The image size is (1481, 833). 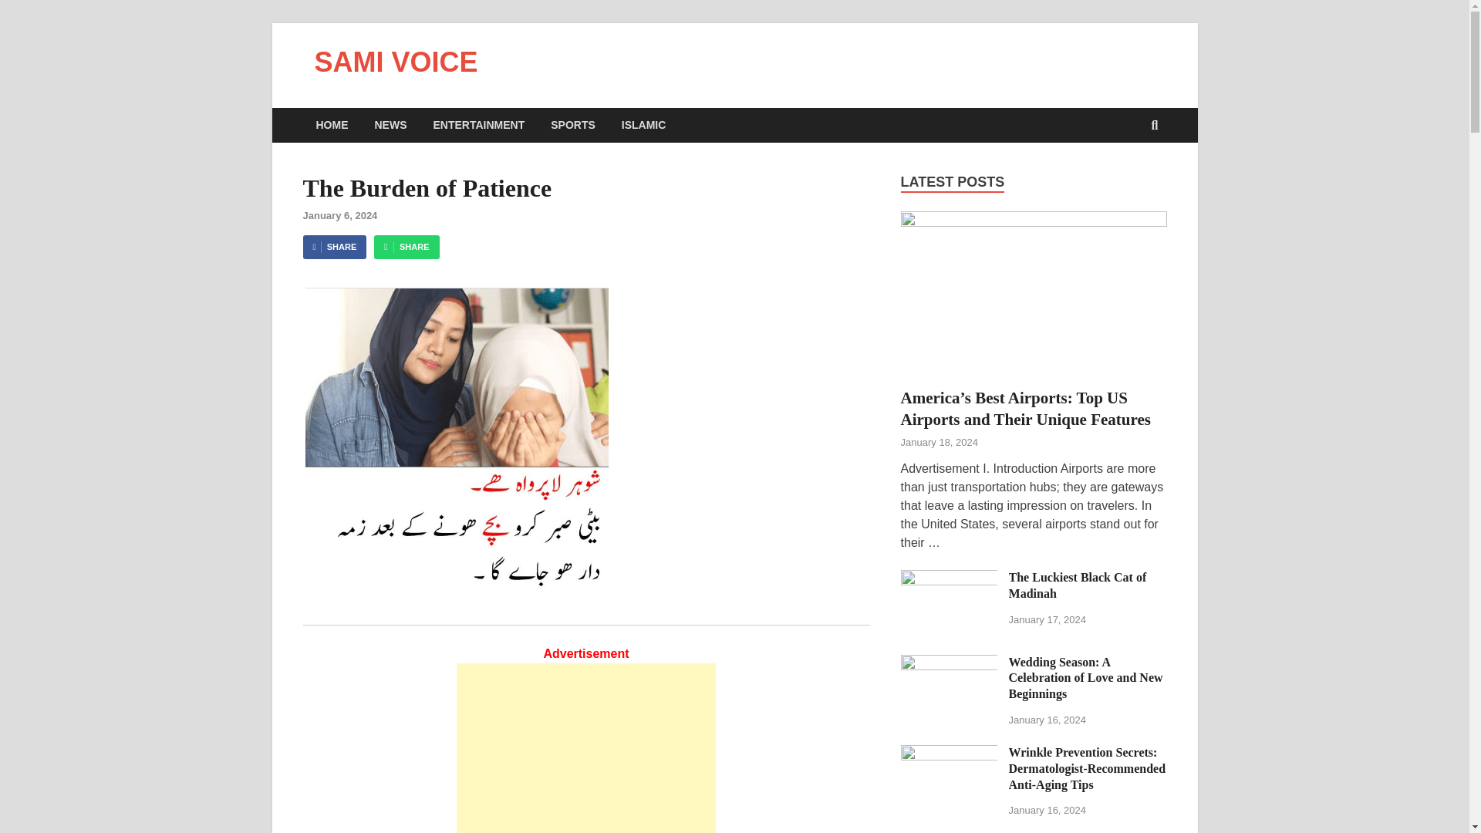 I want to click on ENTERTAINMENT, so click(x=478, y=125).